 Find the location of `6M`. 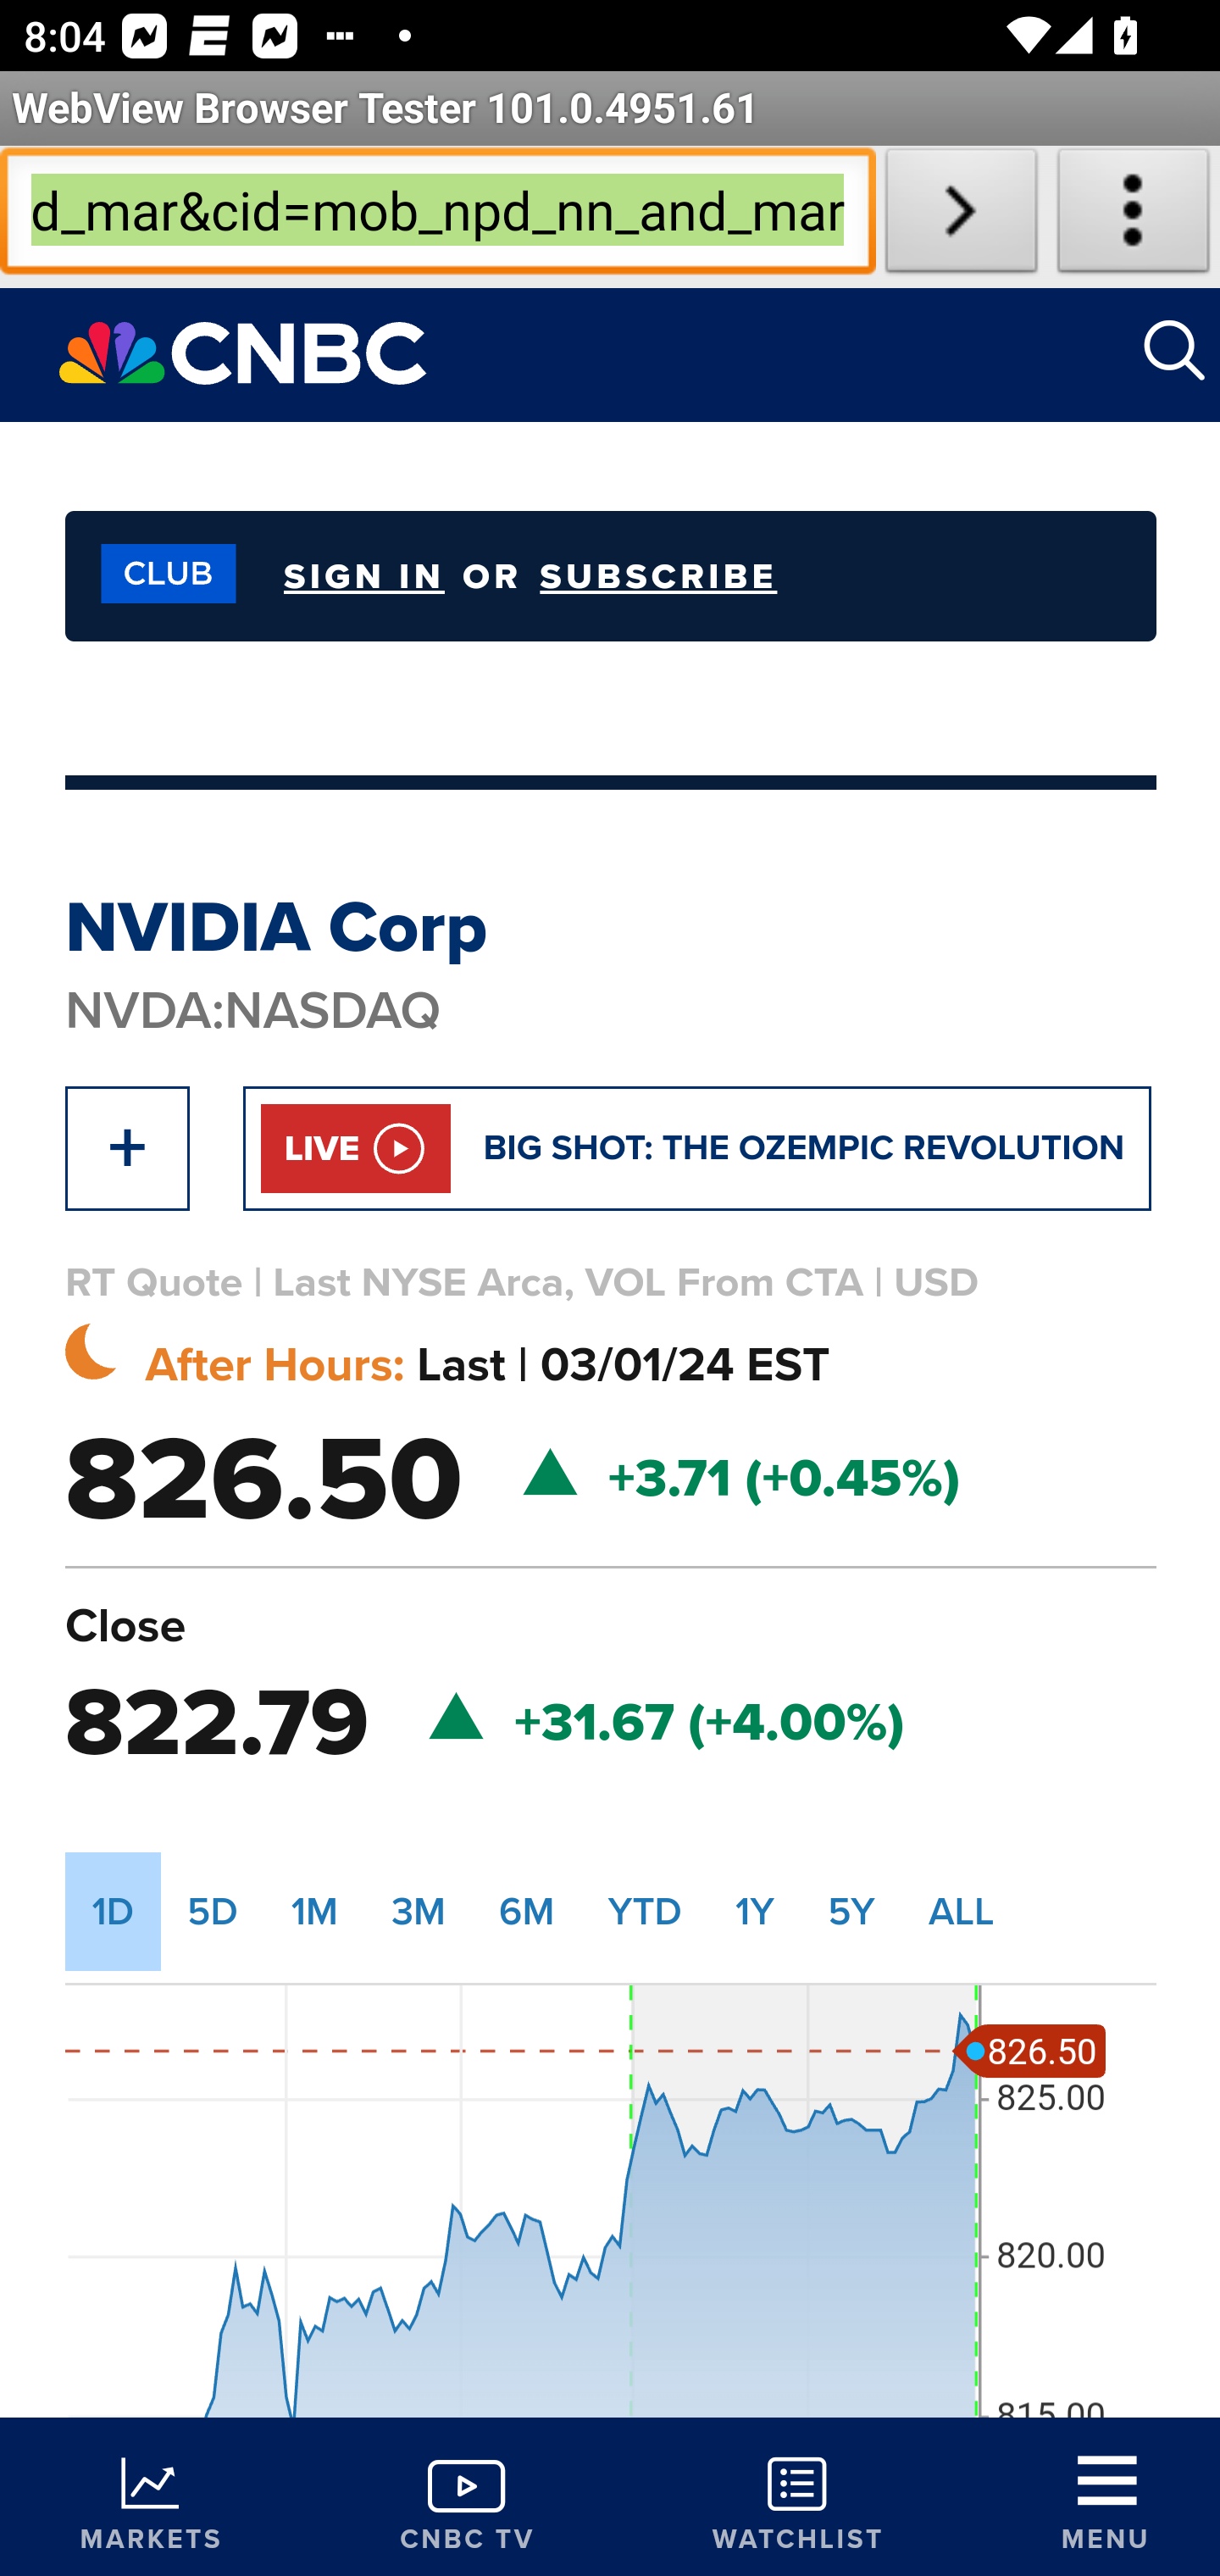

6M is located at coordinates (527, 1911).